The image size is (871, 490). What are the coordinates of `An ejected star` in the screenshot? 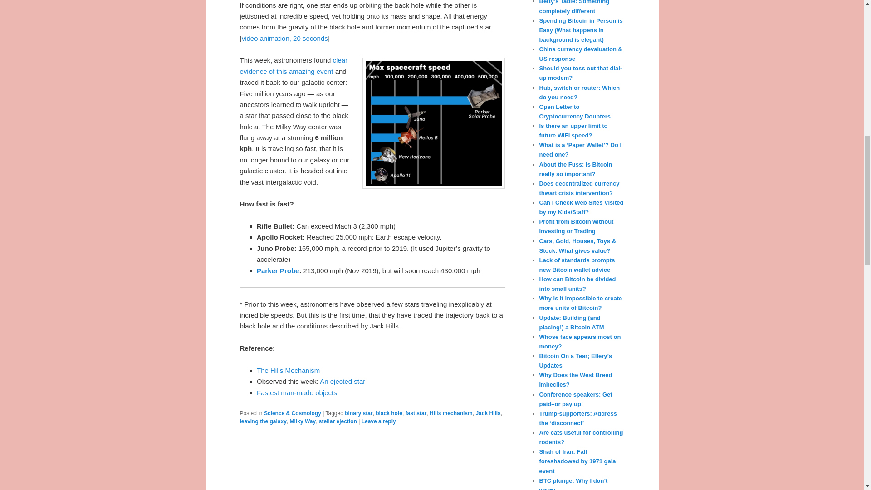 It's located at (342, 381).